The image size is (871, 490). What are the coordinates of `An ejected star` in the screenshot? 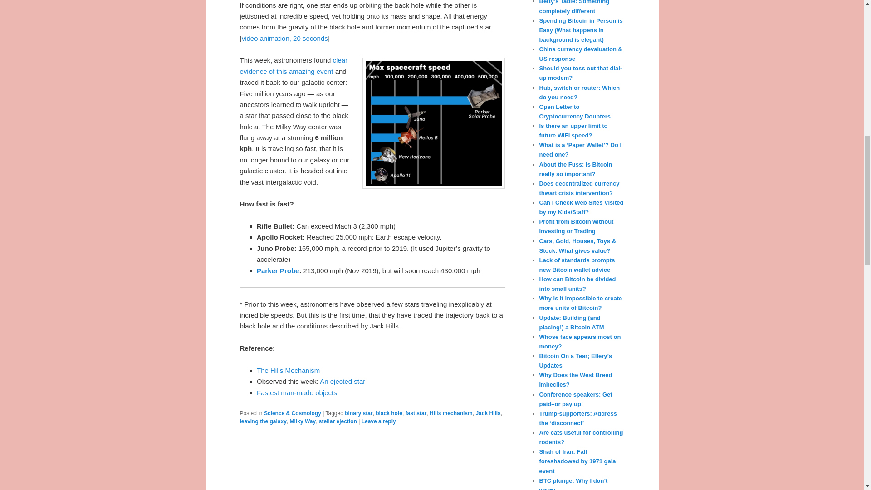 It's located at (342, 381).